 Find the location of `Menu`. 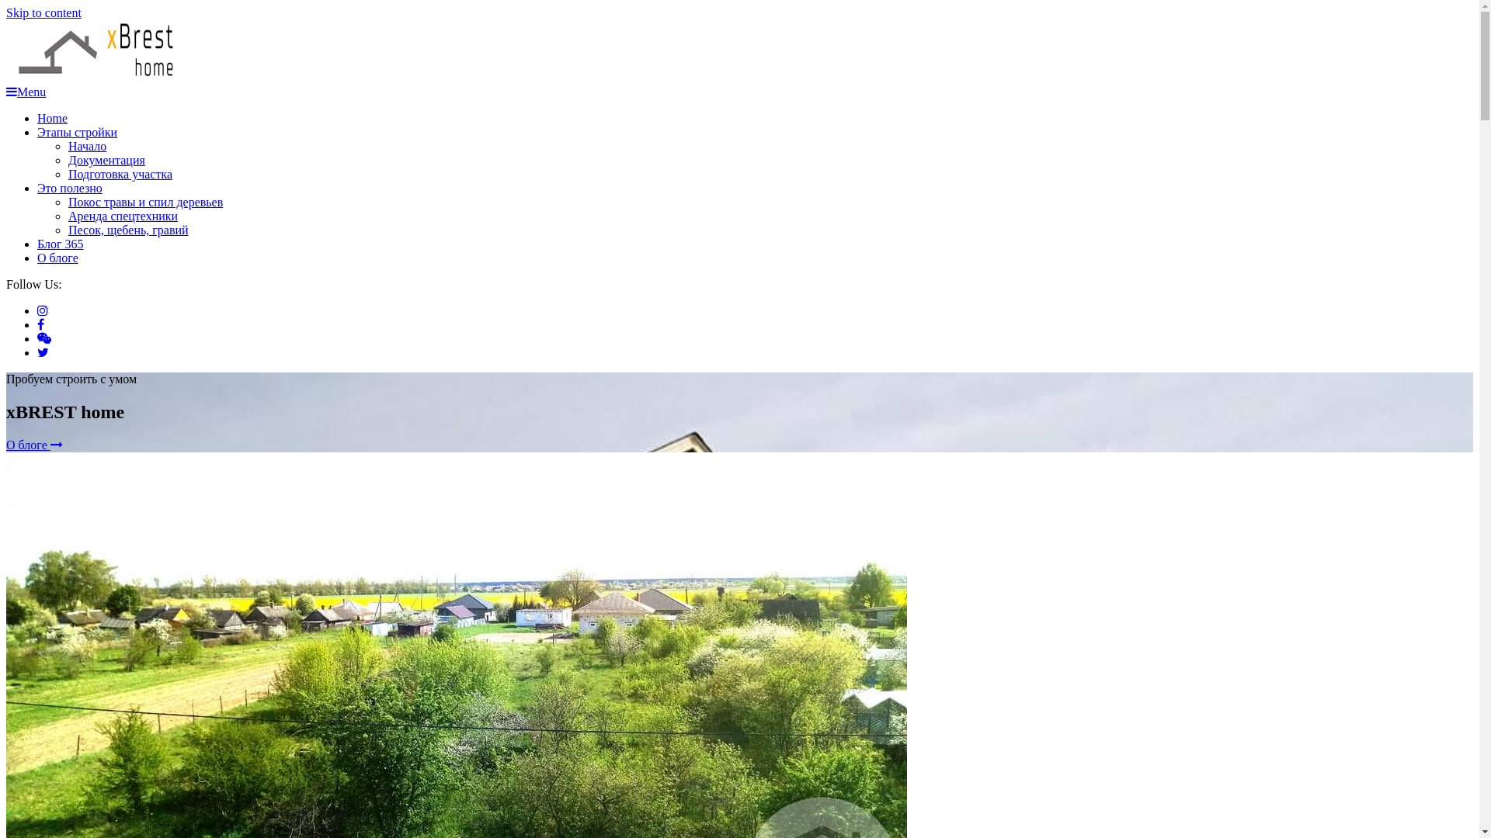

Menu is located at coordinates (26, 92).